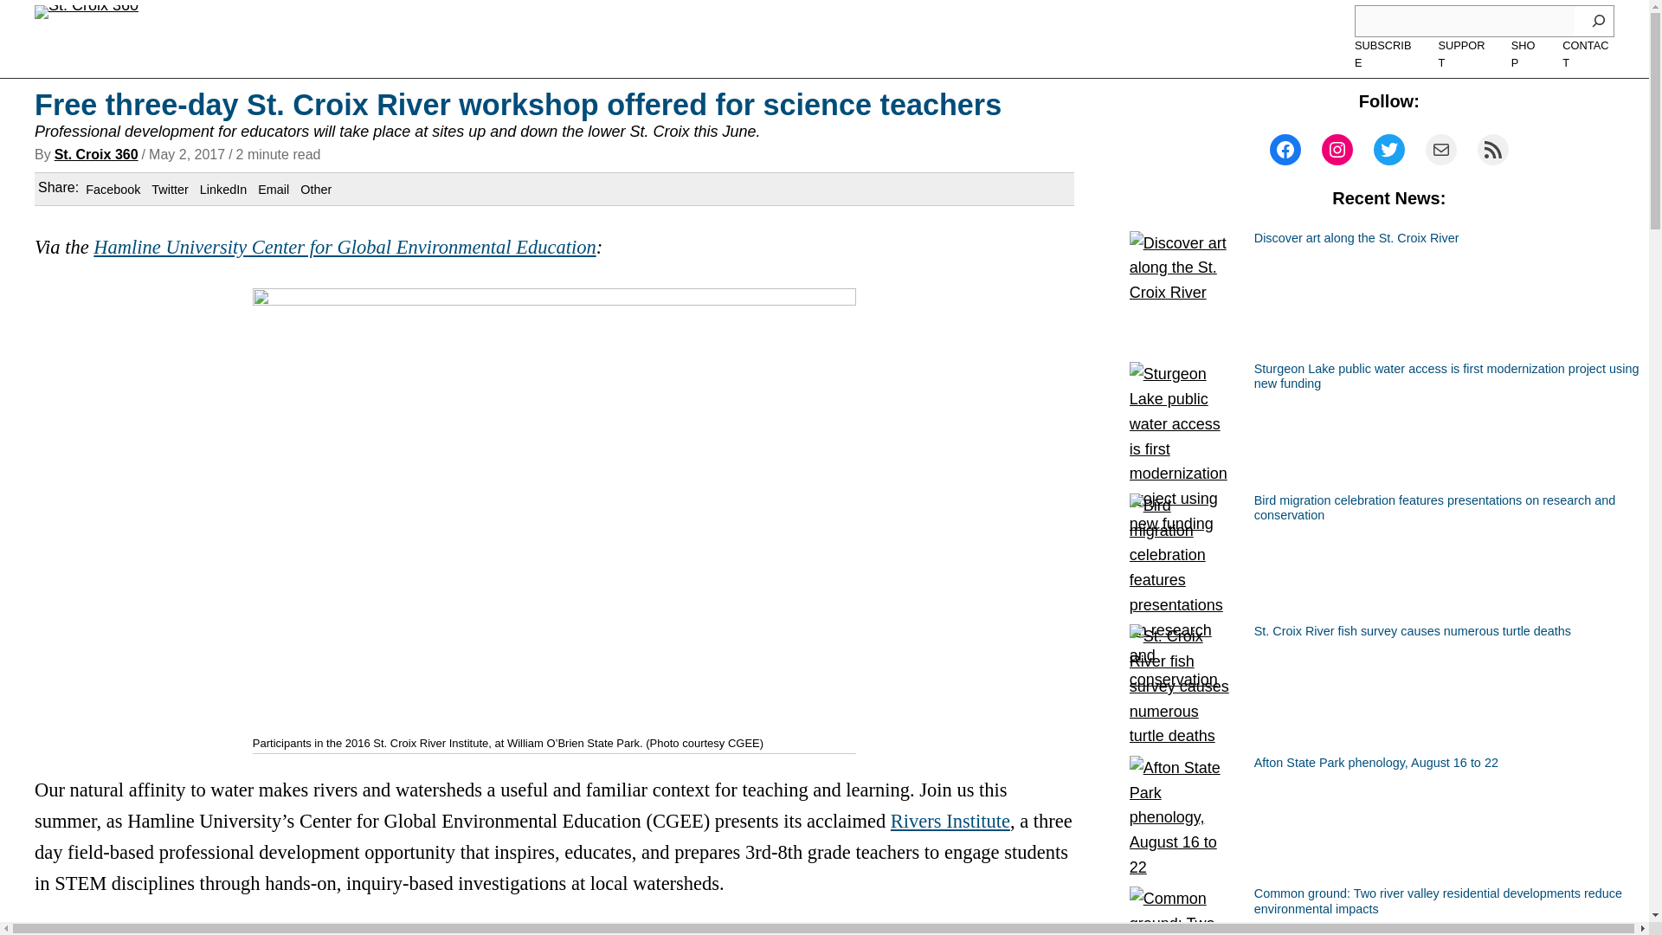 The height and width of the screenshot is (935, 1662). I want to click on Twitter, so click(169, 189).